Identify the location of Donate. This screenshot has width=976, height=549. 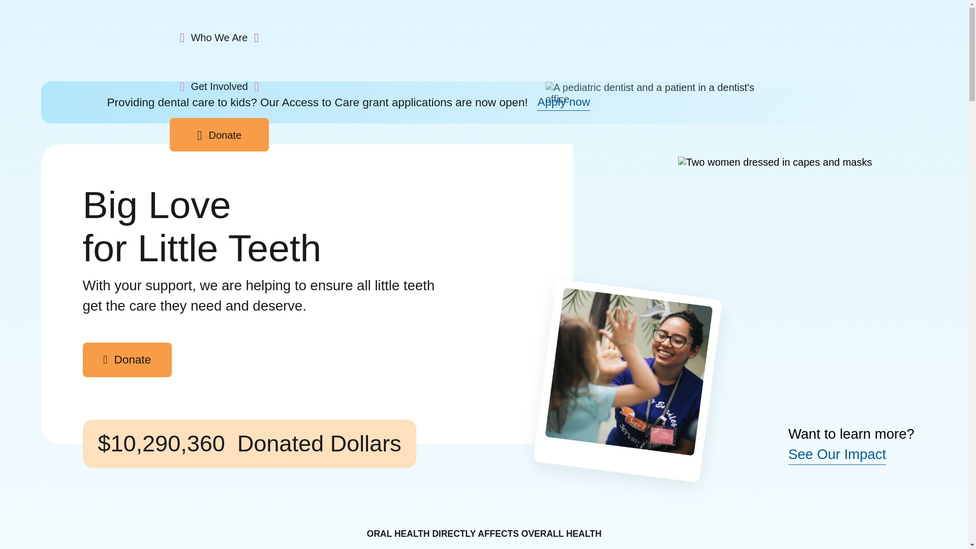
(127, 359).